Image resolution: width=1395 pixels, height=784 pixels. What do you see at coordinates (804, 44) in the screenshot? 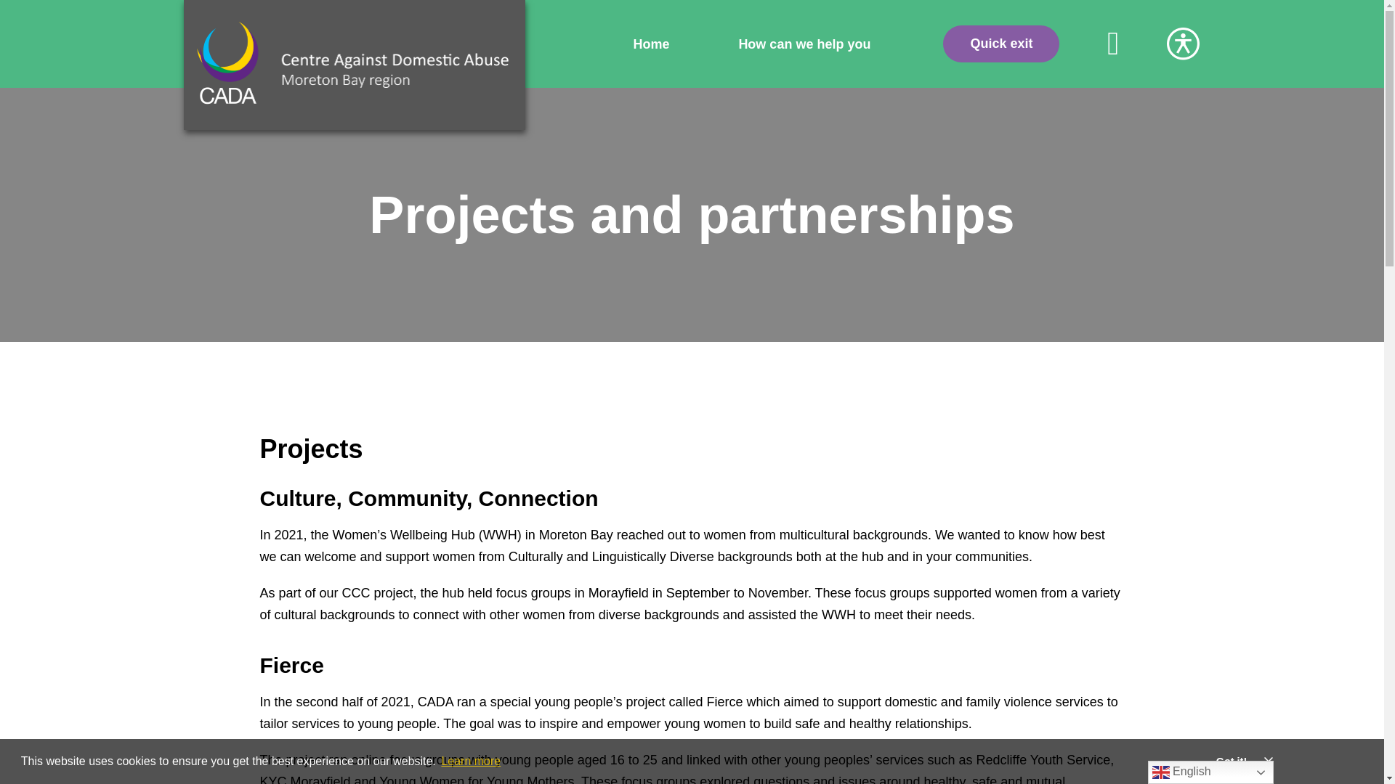
I see `How can we help you` at bounding box center [804, 44].